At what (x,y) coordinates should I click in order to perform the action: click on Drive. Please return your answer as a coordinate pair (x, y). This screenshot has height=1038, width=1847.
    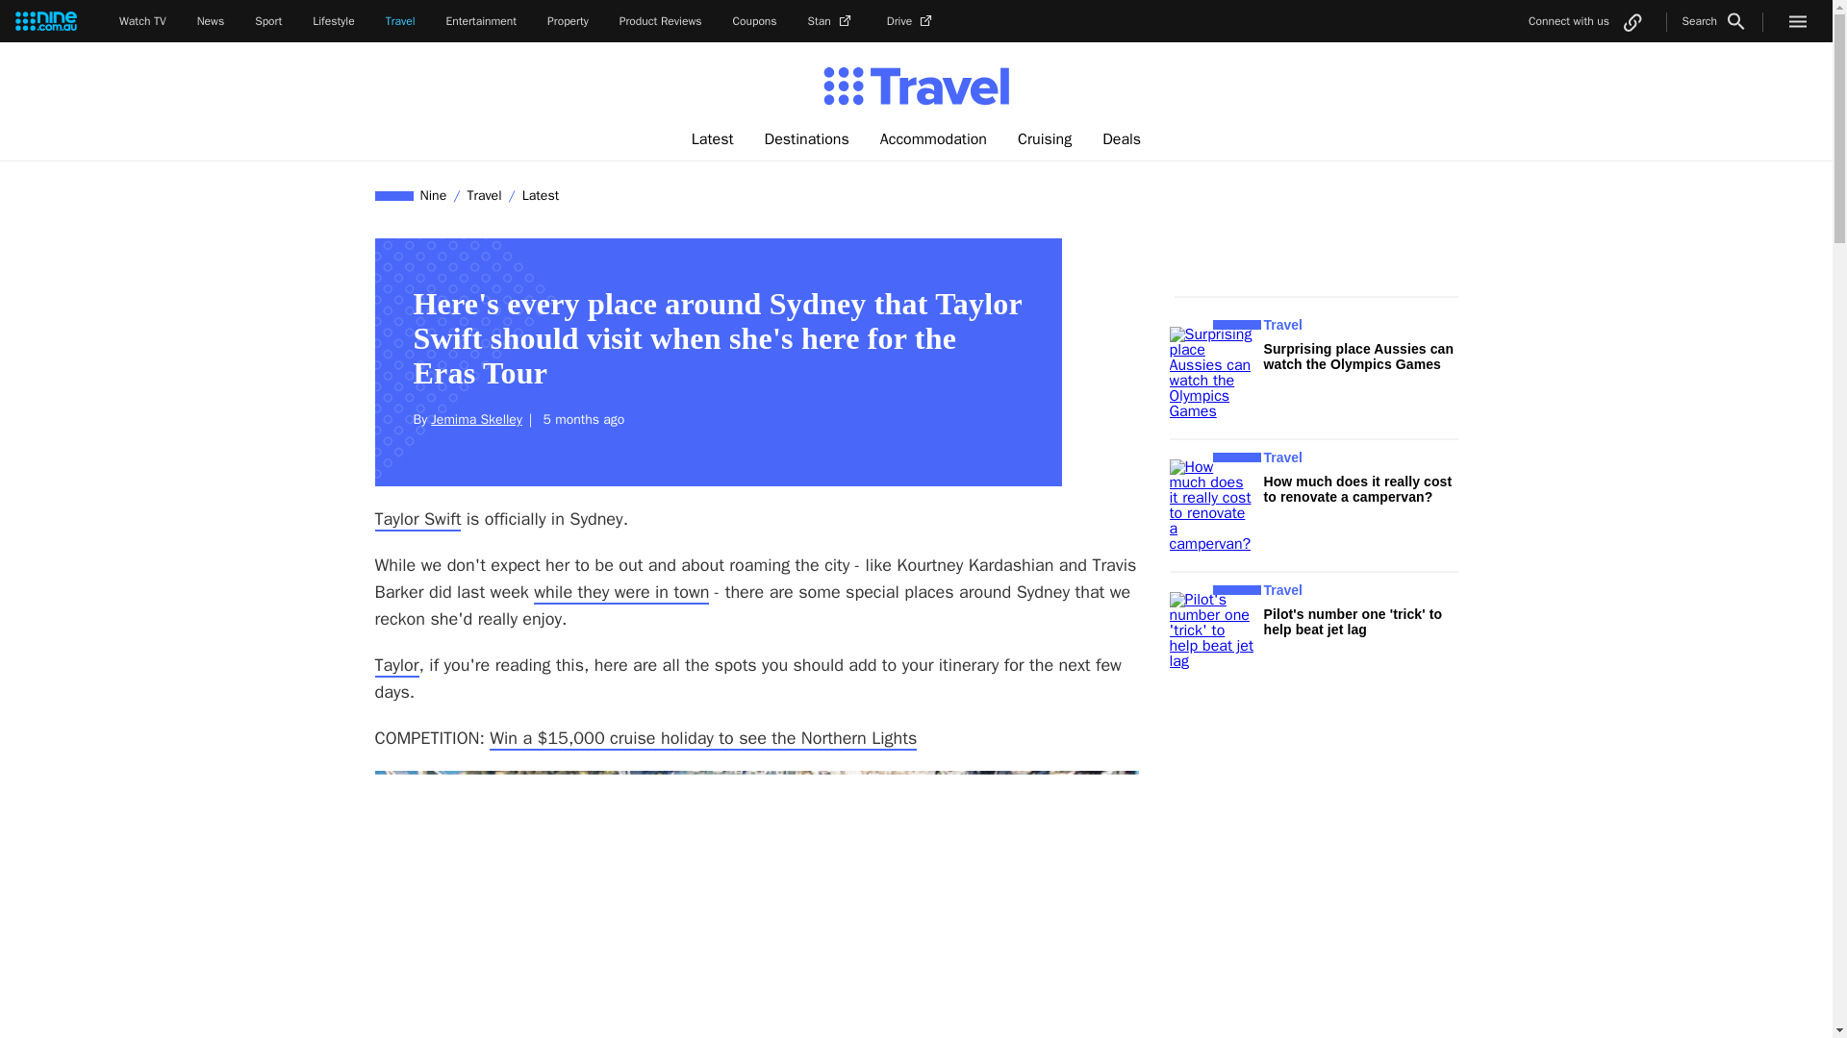
    Looking at the image, I should click on (911, 21).